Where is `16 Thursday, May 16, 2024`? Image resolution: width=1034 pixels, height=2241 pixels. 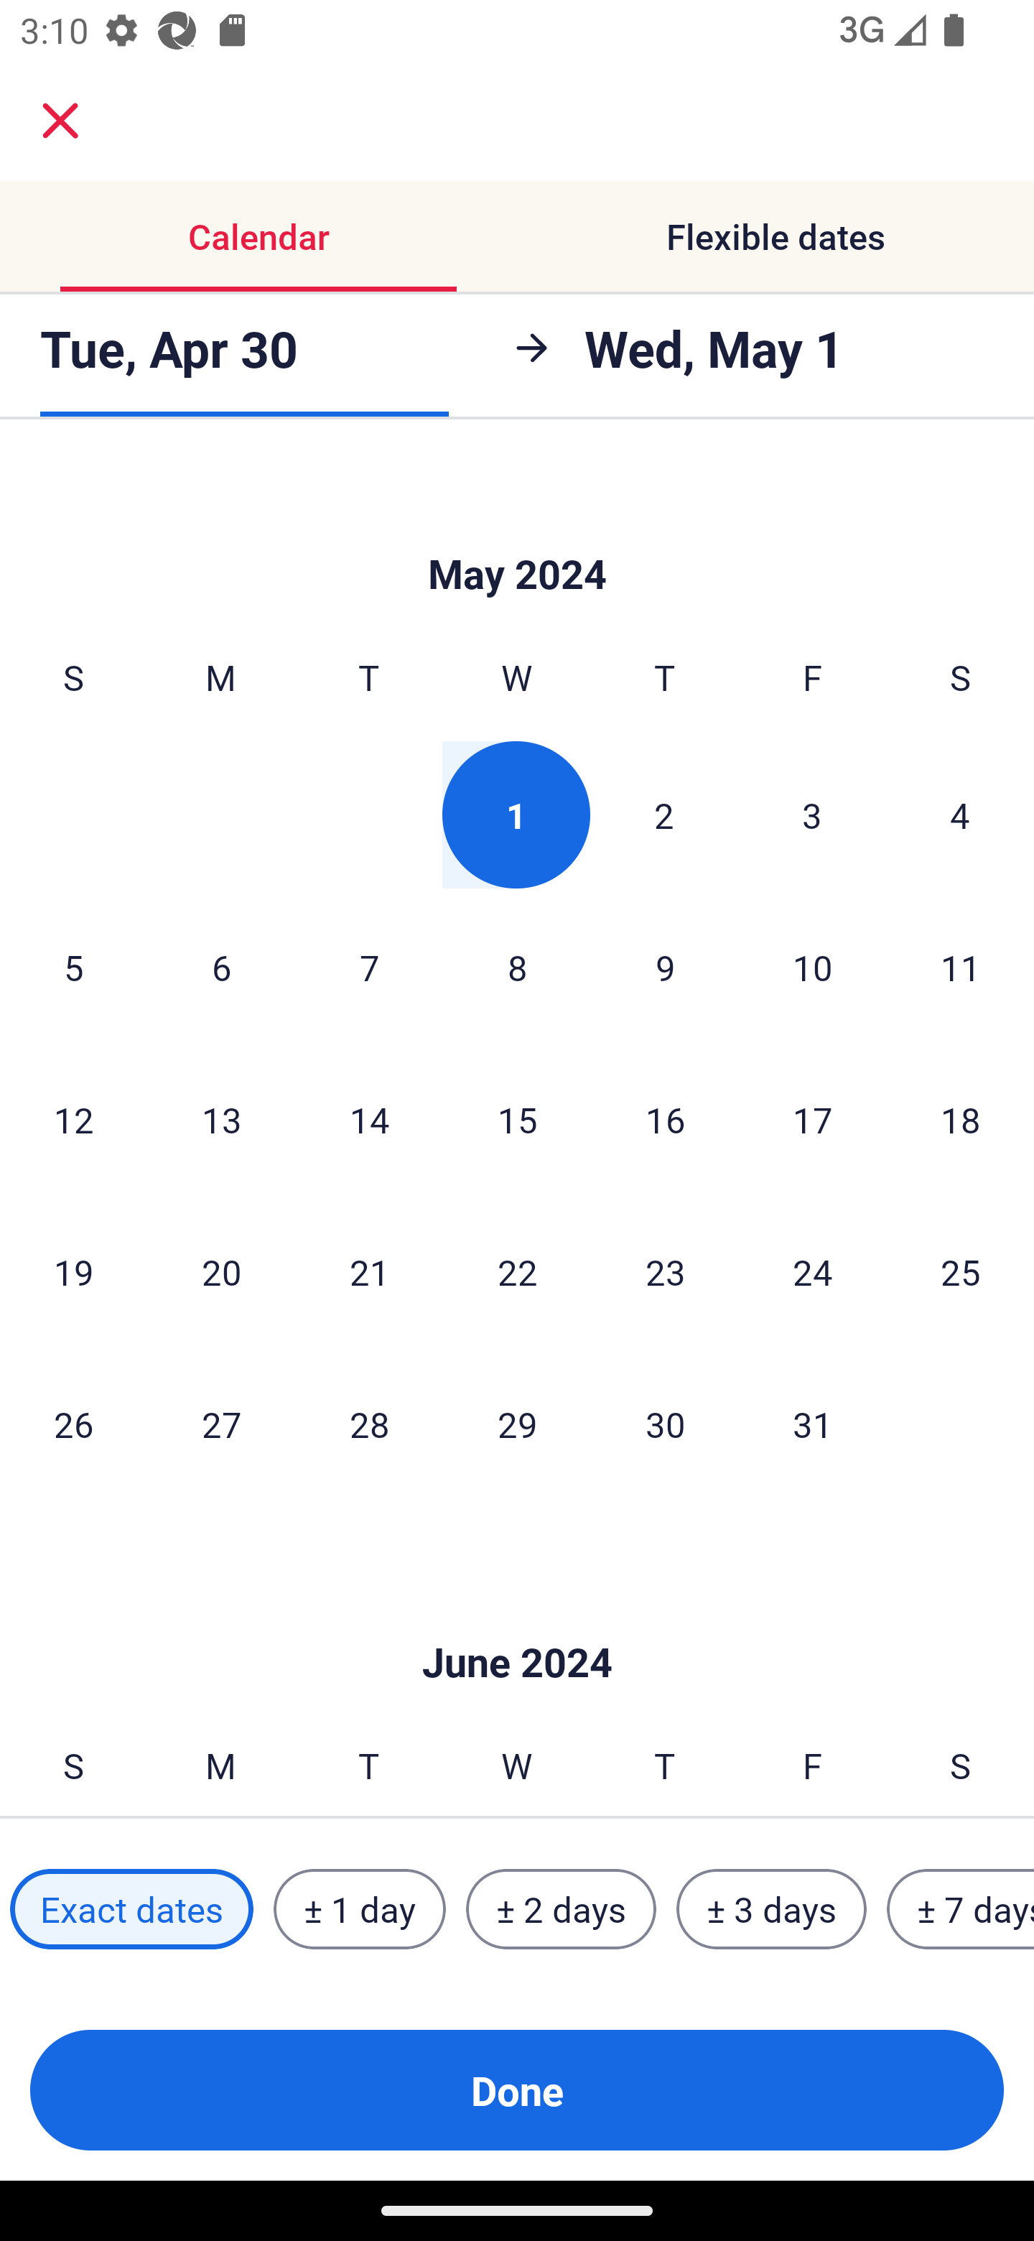
16 Thursday, May 16, 2024 is located at coordinates (665, 1119).